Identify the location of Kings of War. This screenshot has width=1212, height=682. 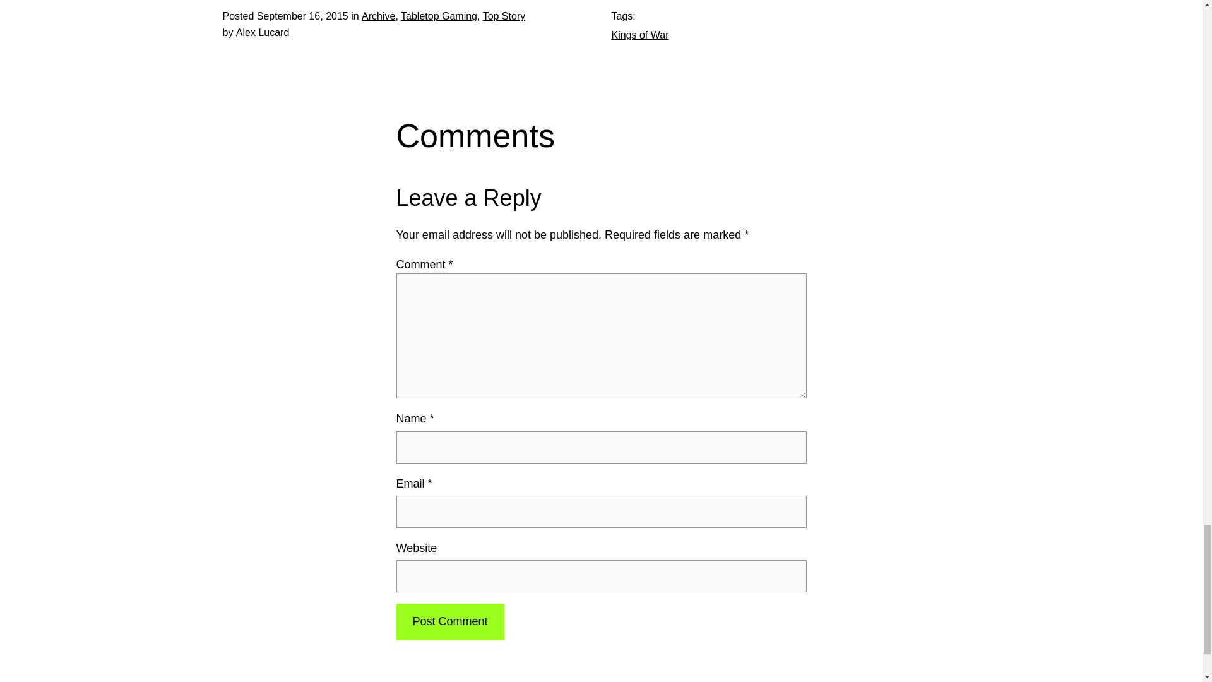
(639, 35).